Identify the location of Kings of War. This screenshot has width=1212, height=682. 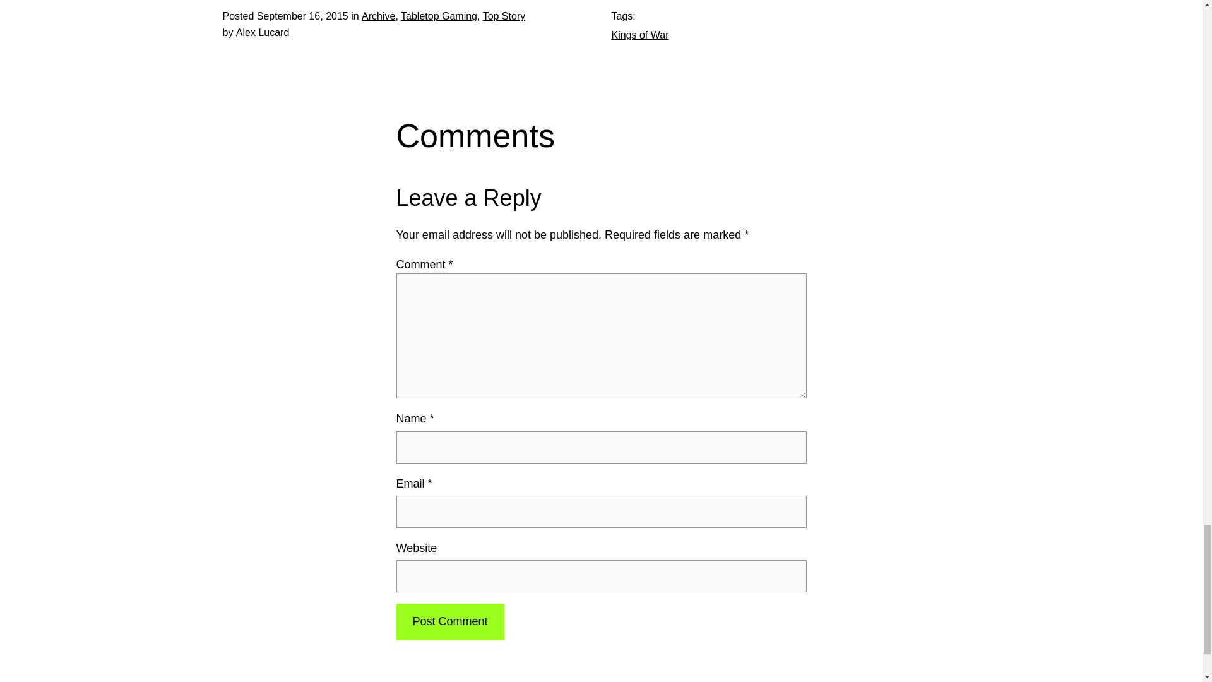
(639, 35).